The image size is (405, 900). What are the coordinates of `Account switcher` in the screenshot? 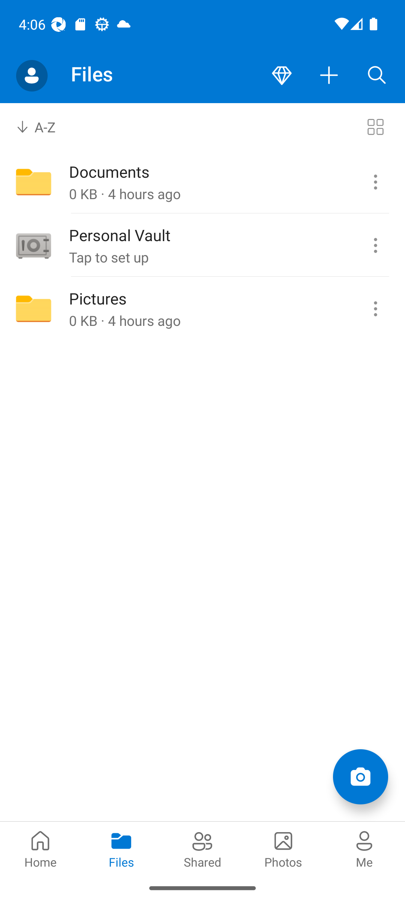 It's located at (31, 76).